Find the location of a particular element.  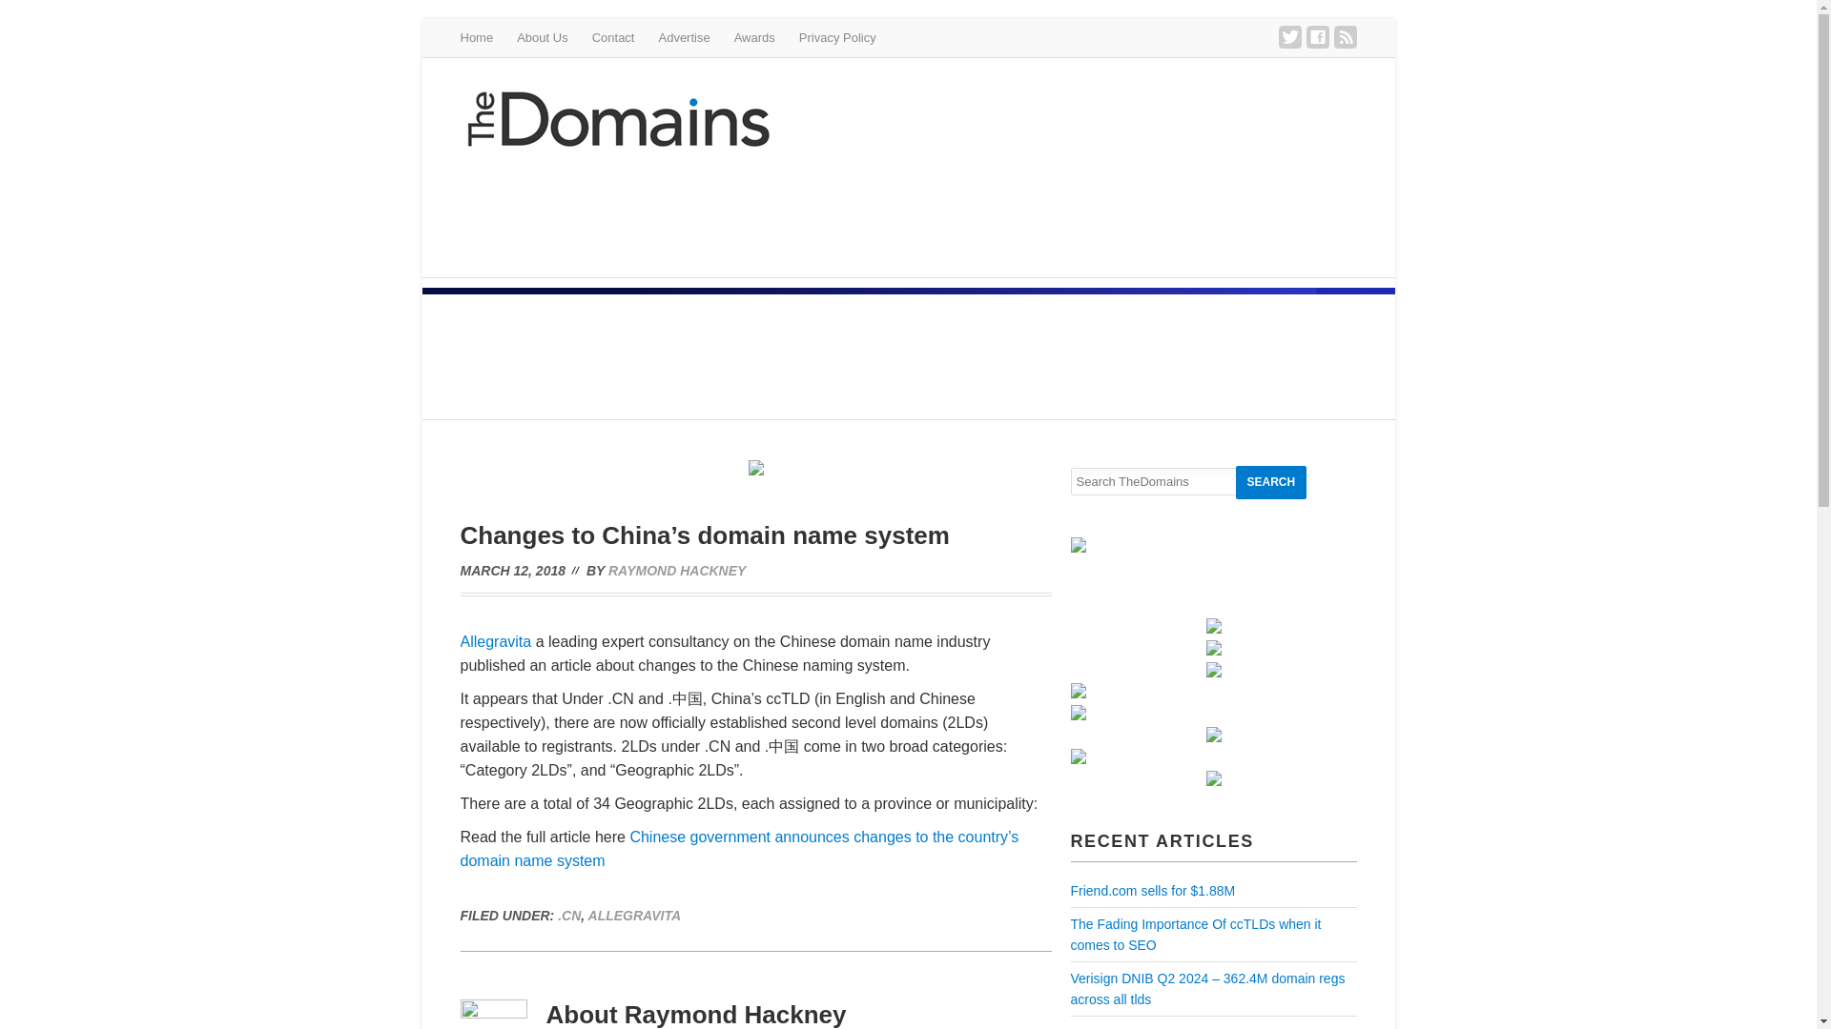

ALLEGRAVITA is located at coordinates (634, 915).